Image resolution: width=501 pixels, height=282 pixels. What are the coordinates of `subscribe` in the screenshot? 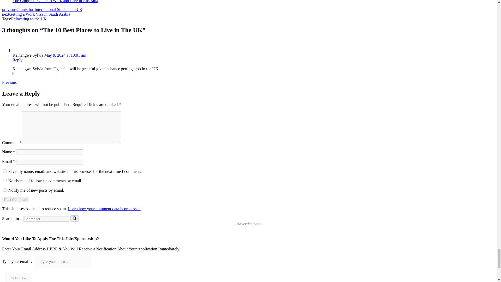 It's located at (5, 180).